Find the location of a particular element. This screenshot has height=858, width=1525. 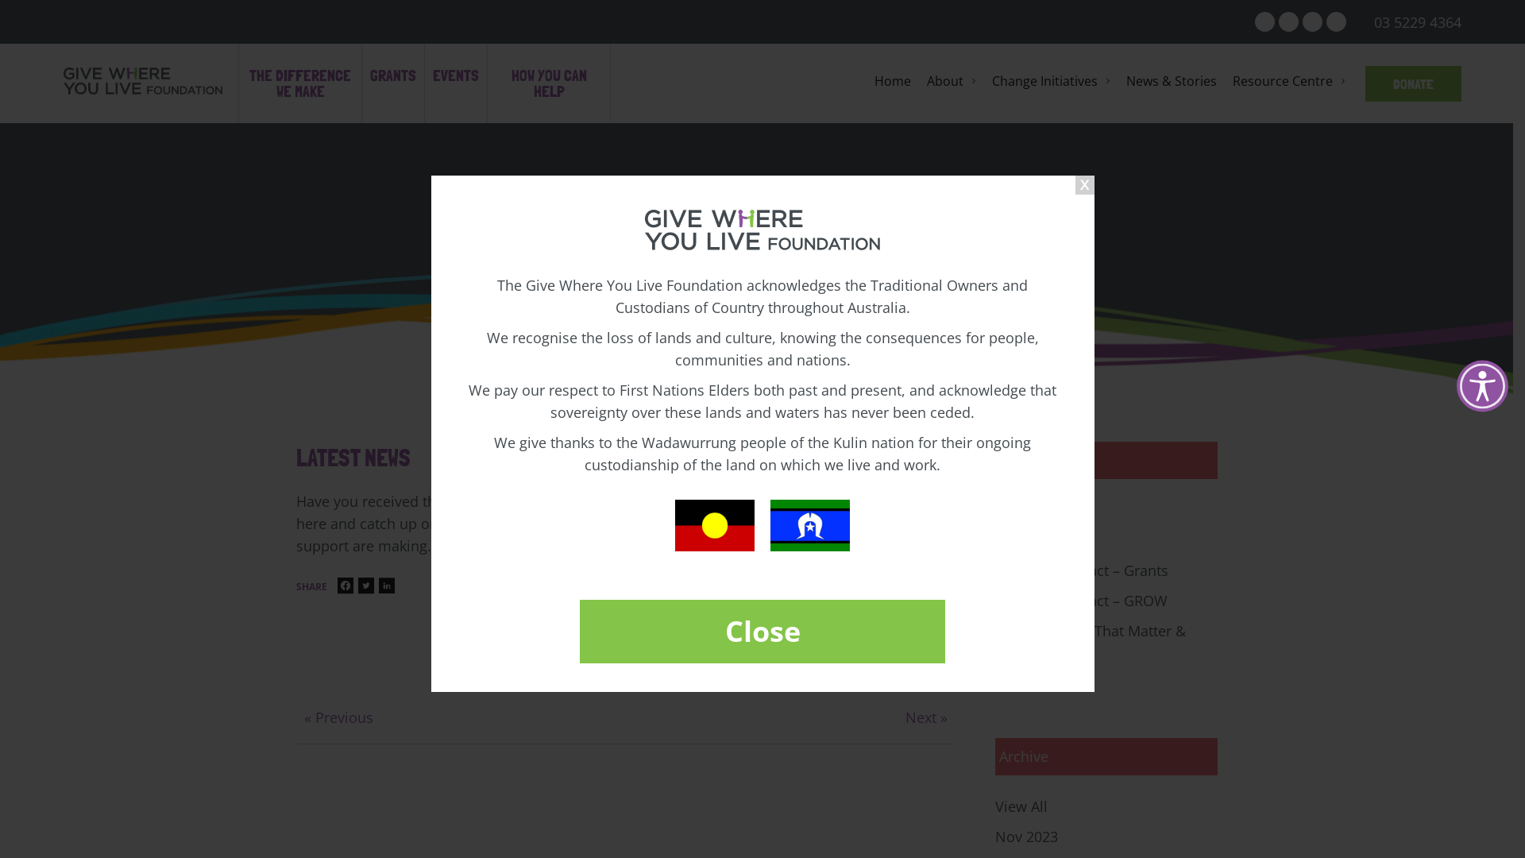

GRANTS is located at coordinates (393, 60).